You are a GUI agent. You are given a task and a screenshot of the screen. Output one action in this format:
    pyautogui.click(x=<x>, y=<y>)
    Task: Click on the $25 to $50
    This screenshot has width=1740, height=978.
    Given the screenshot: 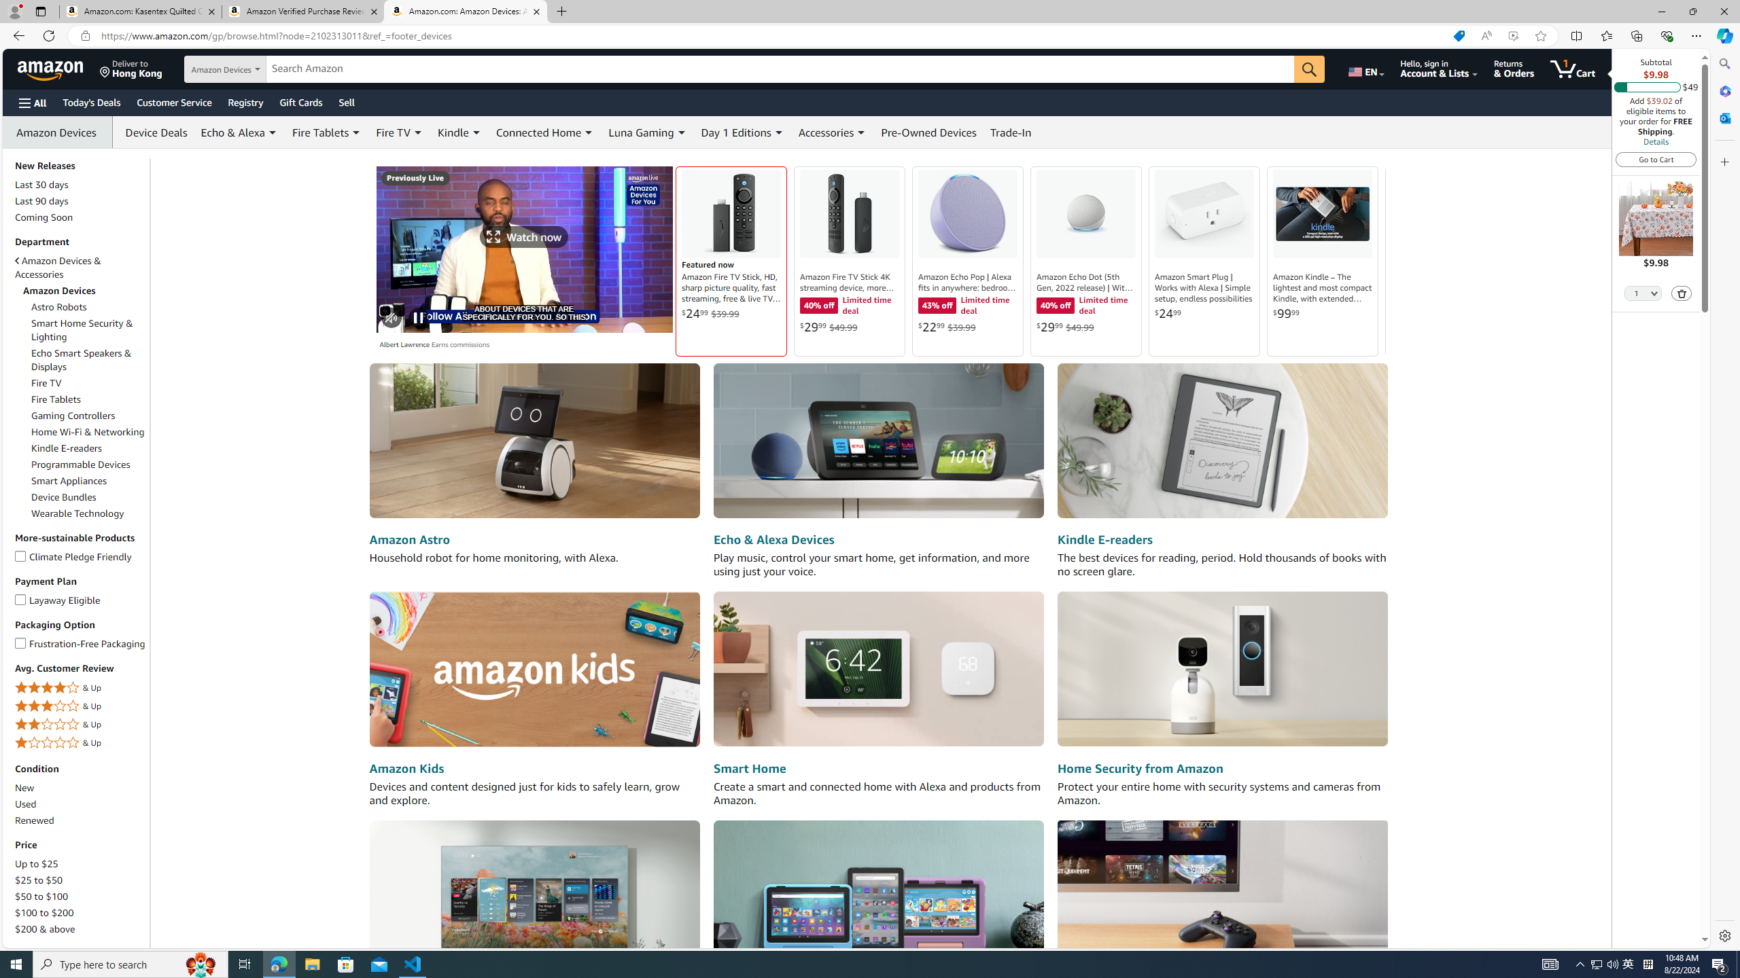 What is the action you would take?
    pyautogui.click(x=81, y=880)
    